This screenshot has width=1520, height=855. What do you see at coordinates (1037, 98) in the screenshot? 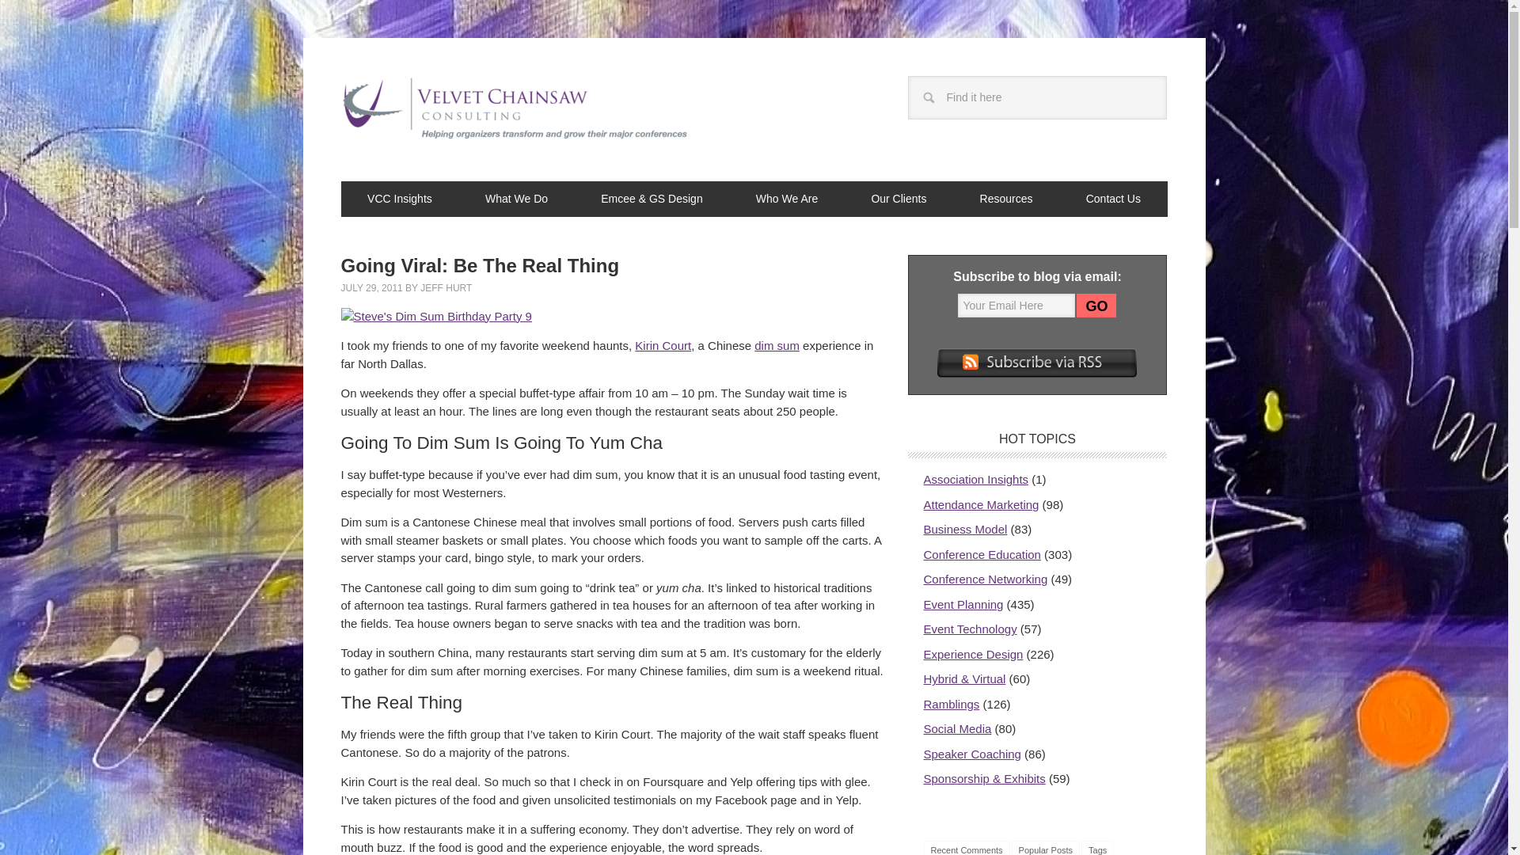
I see `Search for:` at bounding box center [1037, 98].